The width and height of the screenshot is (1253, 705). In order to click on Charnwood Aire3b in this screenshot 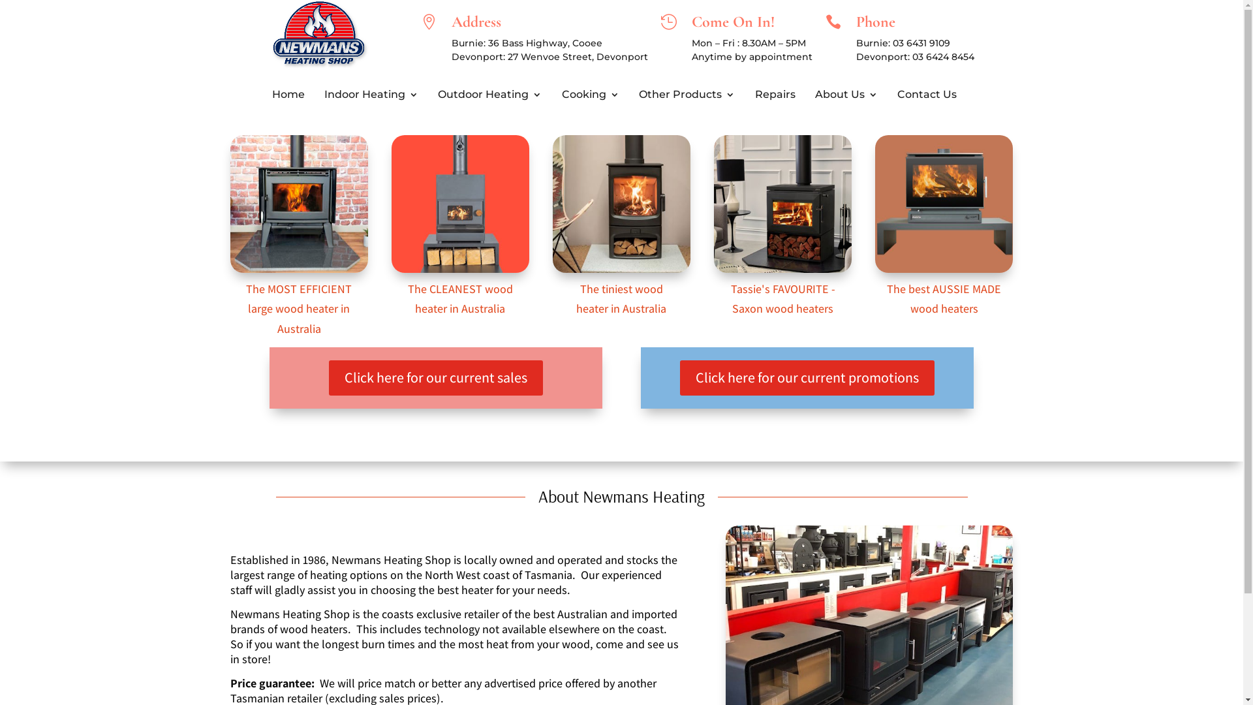, I will do `click(621, 204)`.